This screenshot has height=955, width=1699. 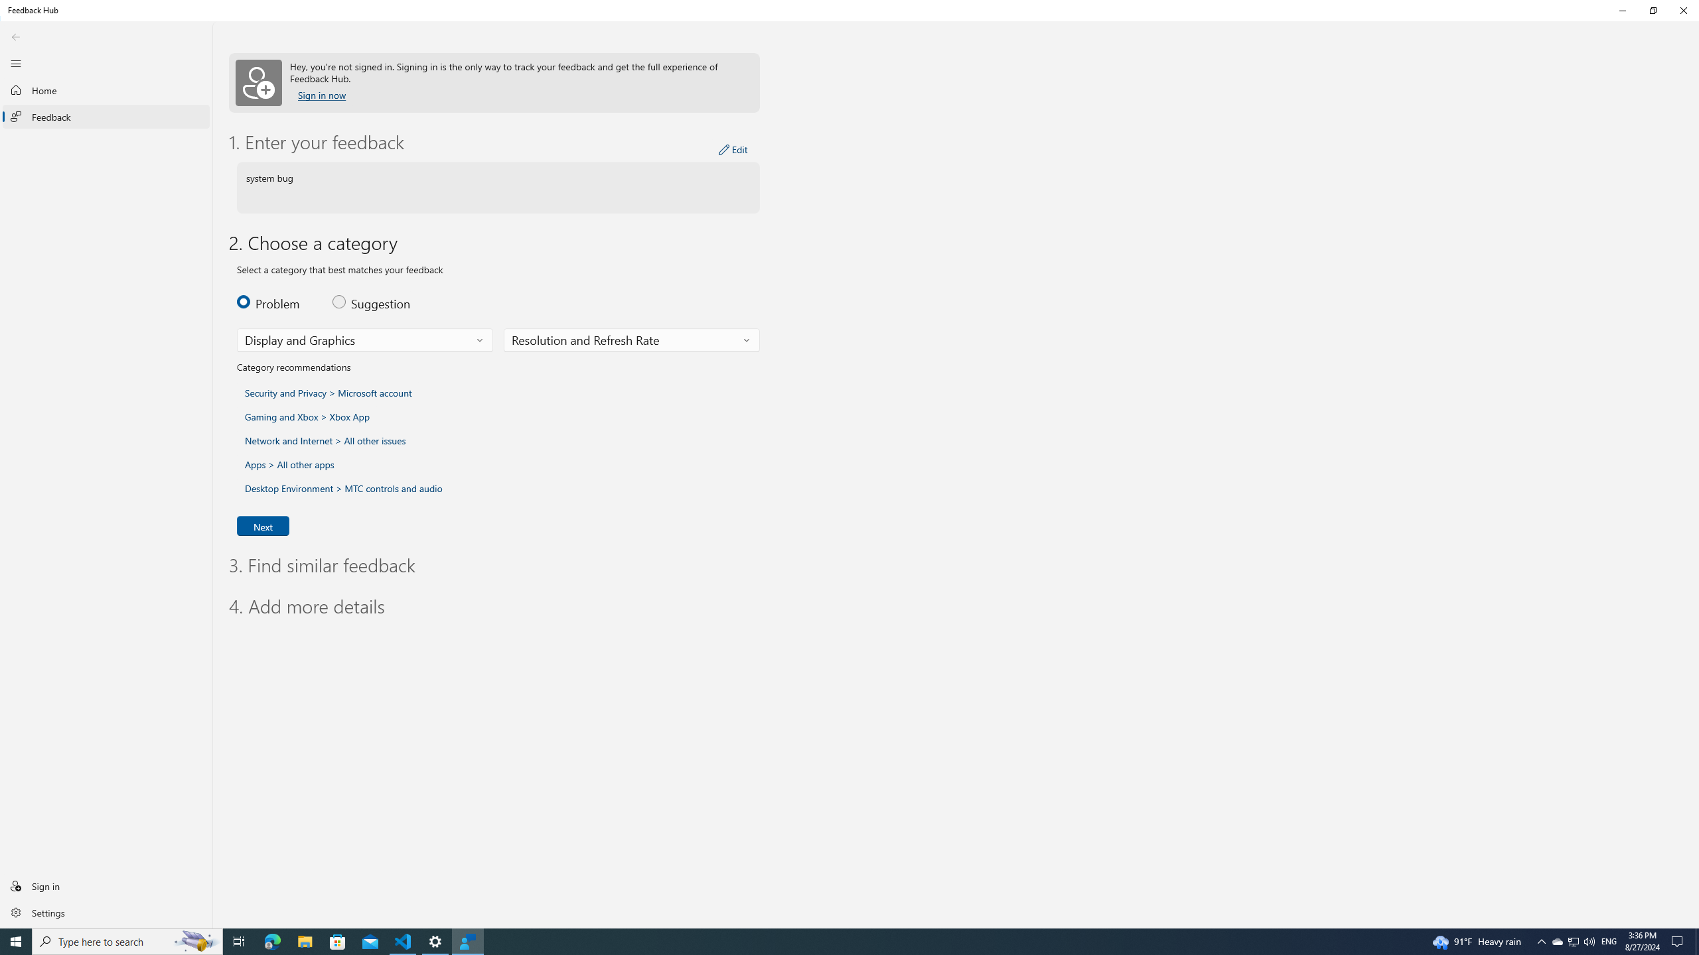 What do you see at coordinates (632, 340) in the screenshot?
I see `Feedback subcategory` at bounding box center [632, 340].